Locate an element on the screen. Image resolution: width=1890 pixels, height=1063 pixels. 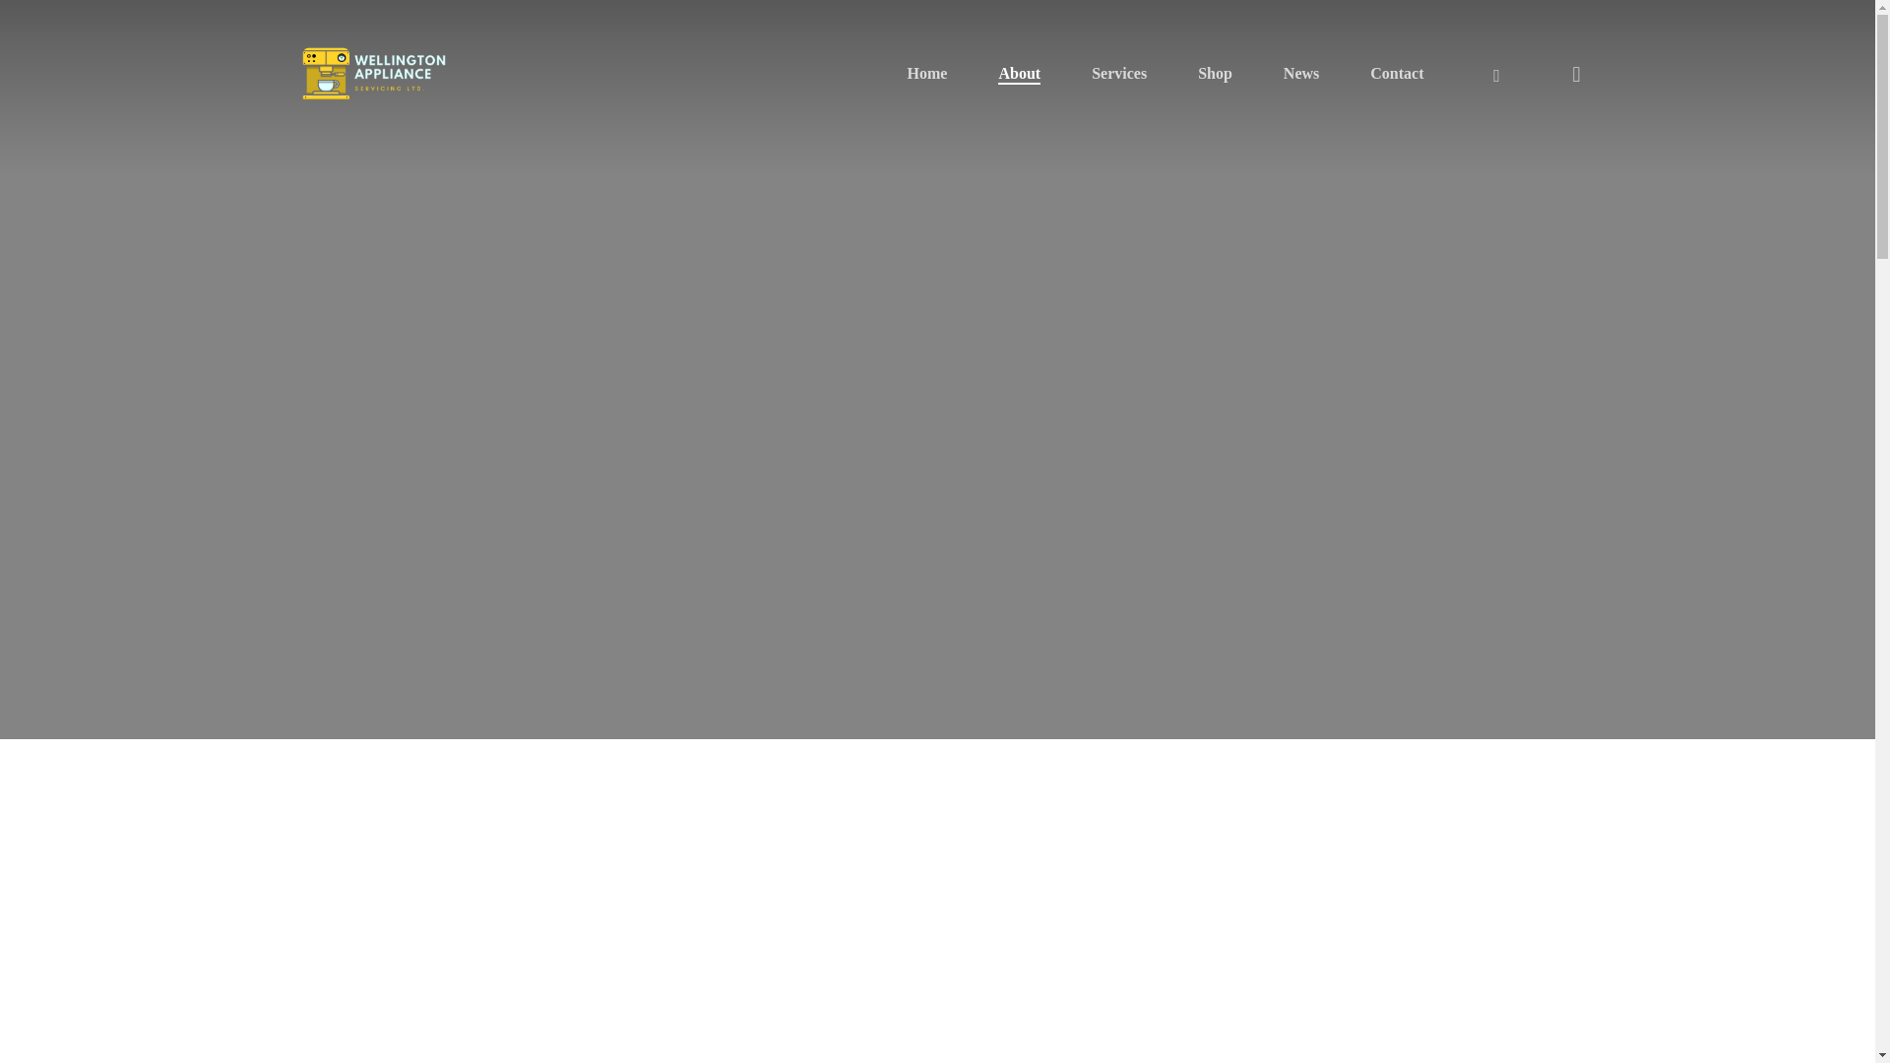
About is located at coordinates (1019, 73).